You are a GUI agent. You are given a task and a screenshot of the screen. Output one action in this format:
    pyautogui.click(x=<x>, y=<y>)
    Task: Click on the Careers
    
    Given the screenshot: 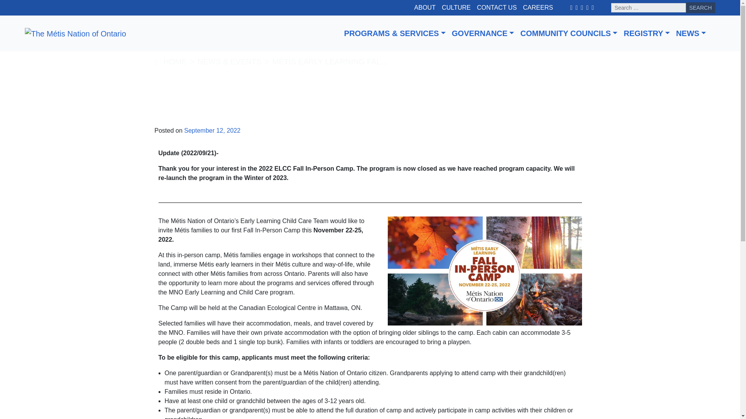 What is the action you would take?
    pyautogui.click(x=538, y=8)
    